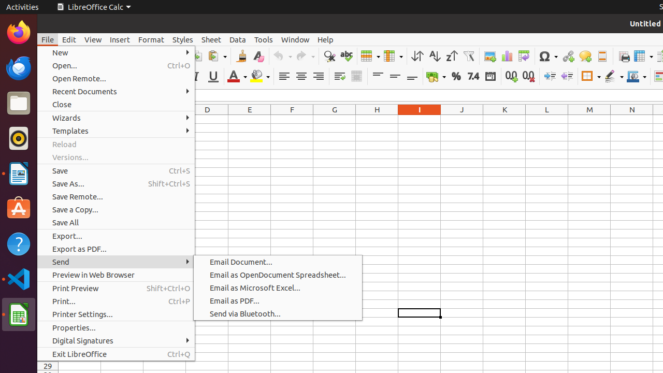  What do you see at coordinates (116, 341) in the screenshot?
I see `Digital Signatures` at bounding box center [116, 341].